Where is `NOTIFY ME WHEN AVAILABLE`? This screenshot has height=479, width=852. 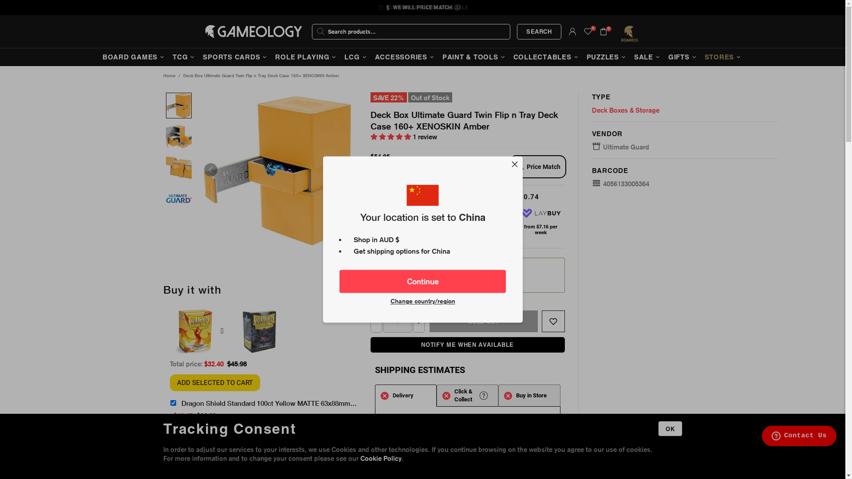
NOTIFY ME WHEN AVAILABLE is located at coordinates (468, 345).